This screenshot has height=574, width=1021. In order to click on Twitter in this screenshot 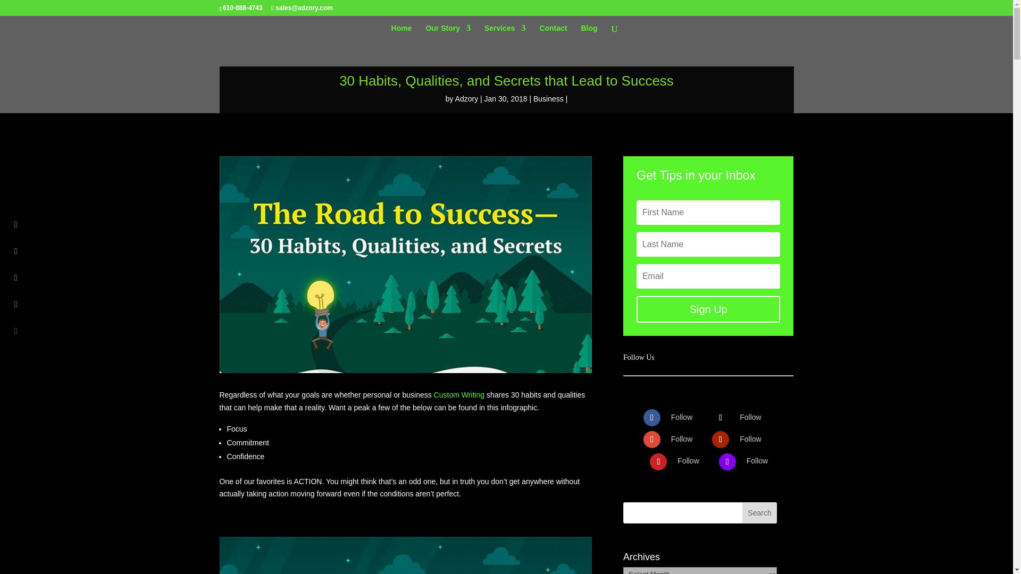, I will do `click(750, 417)`.